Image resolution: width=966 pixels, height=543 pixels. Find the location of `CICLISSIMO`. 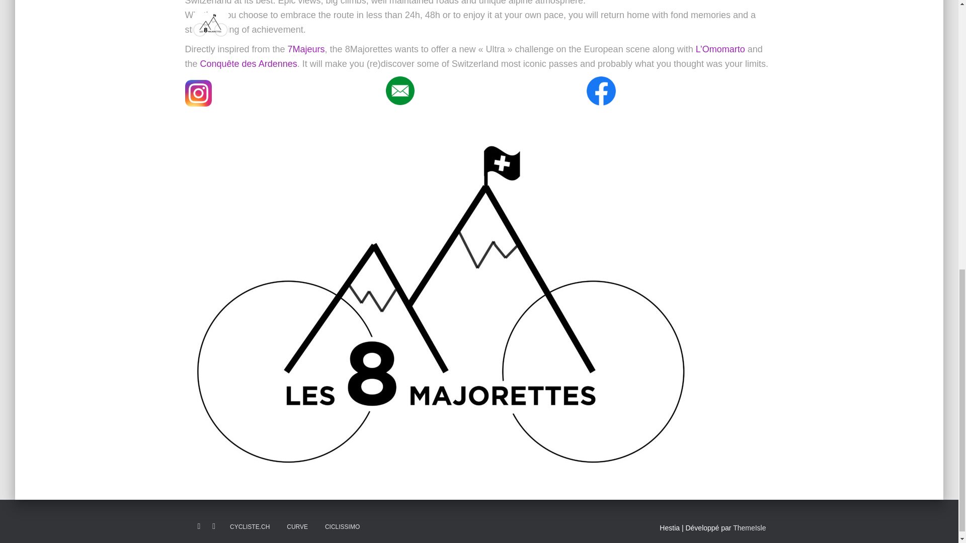

CICLISSIMO is located at coordinates (342, 527).